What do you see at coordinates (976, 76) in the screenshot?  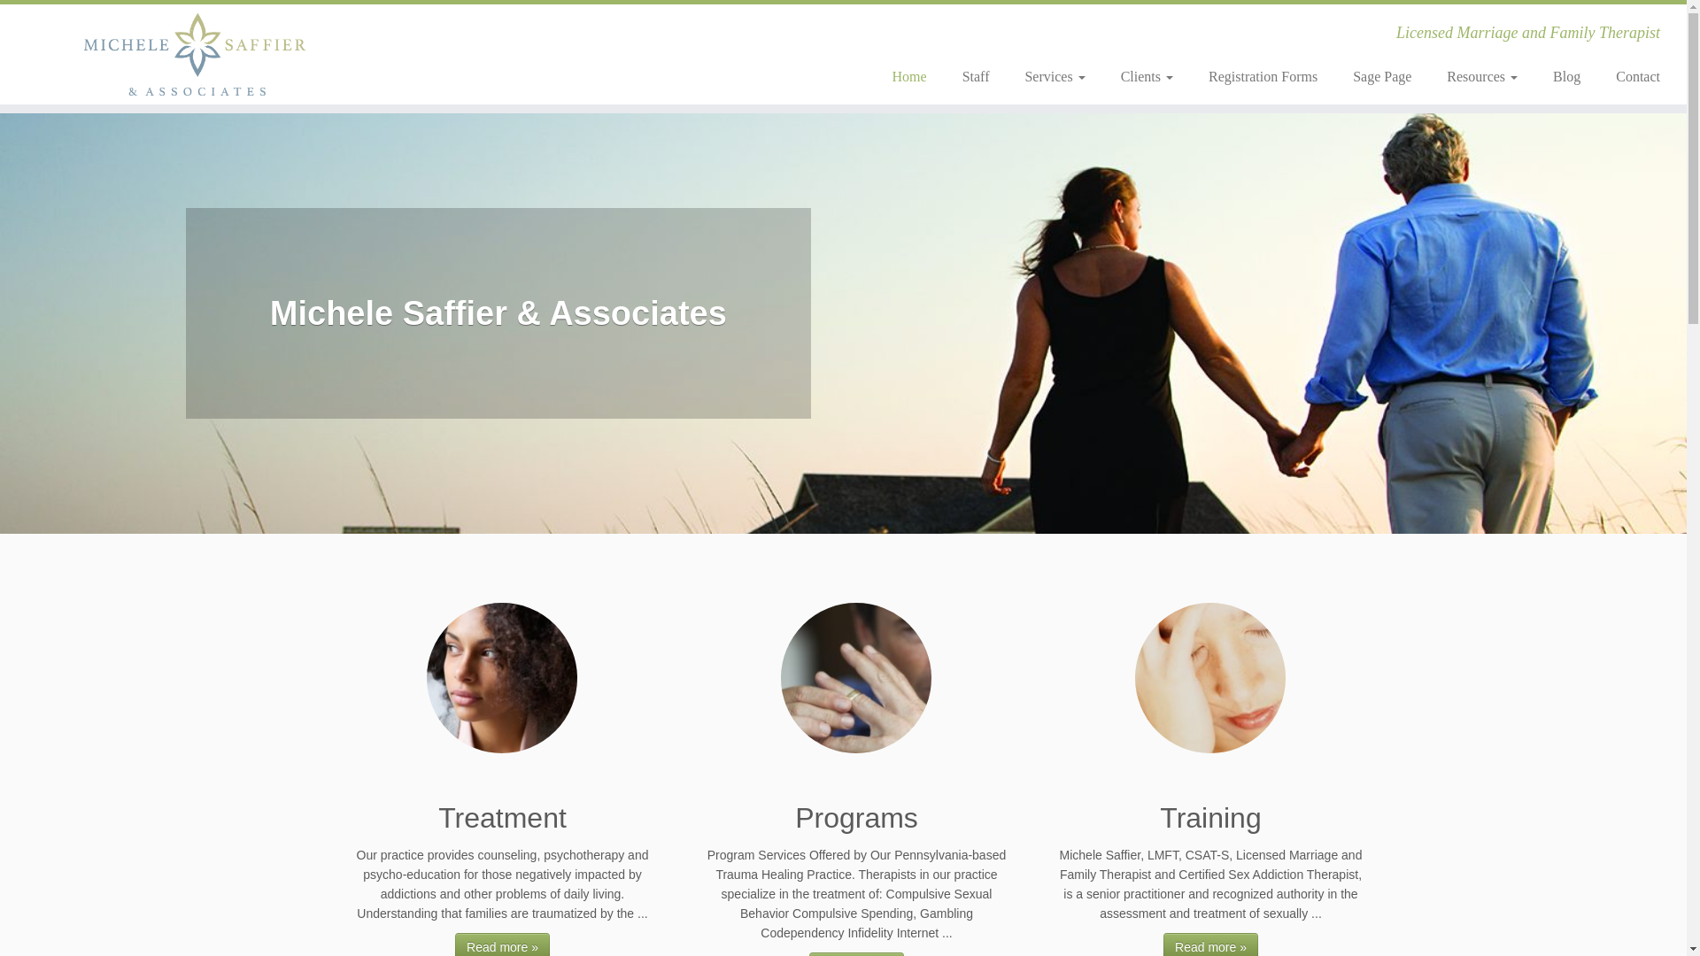 I see `Staff` at bounding box center [976, 76].